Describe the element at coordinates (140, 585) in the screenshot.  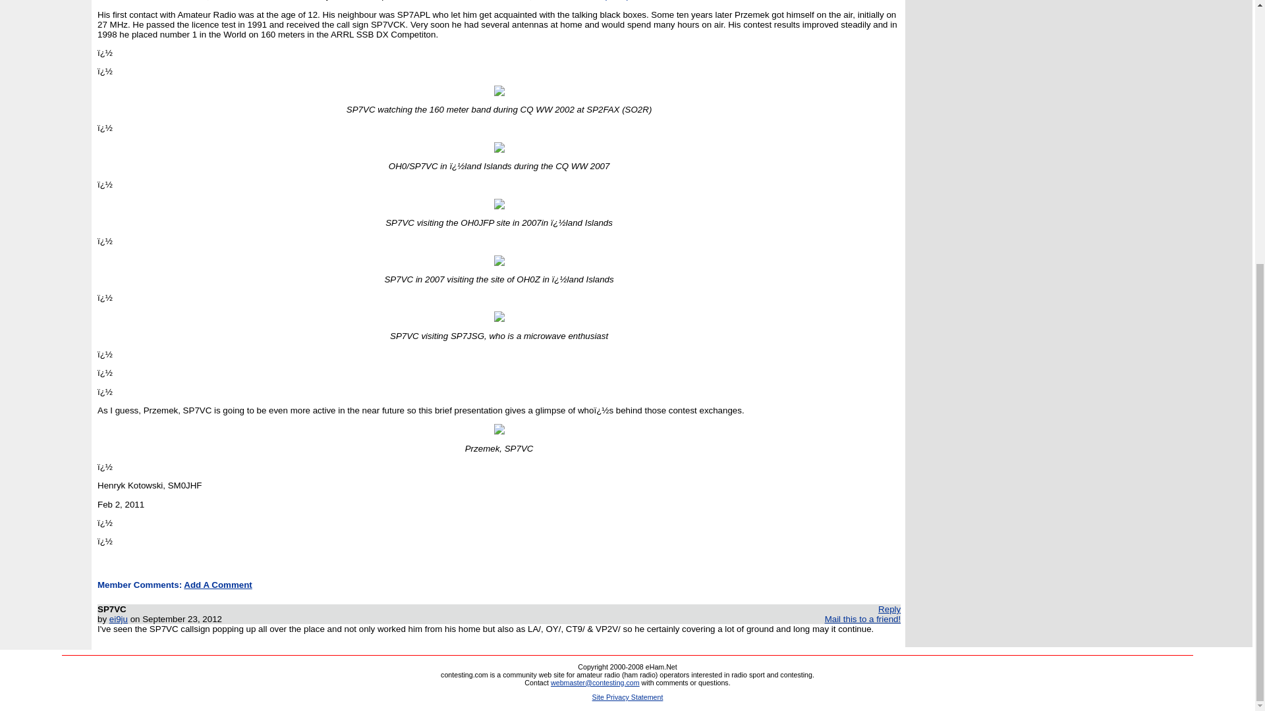
I see `Member Comments:` at that location.